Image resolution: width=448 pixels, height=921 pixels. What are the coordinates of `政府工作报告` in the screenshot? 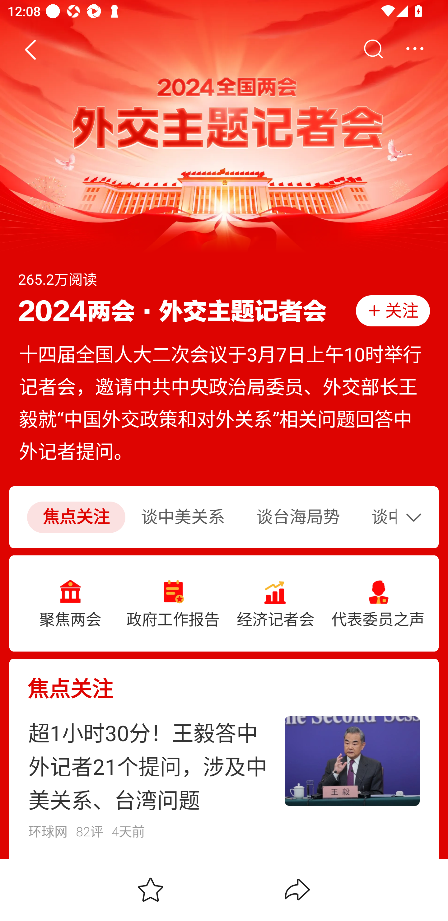 It's located at (173, 604).